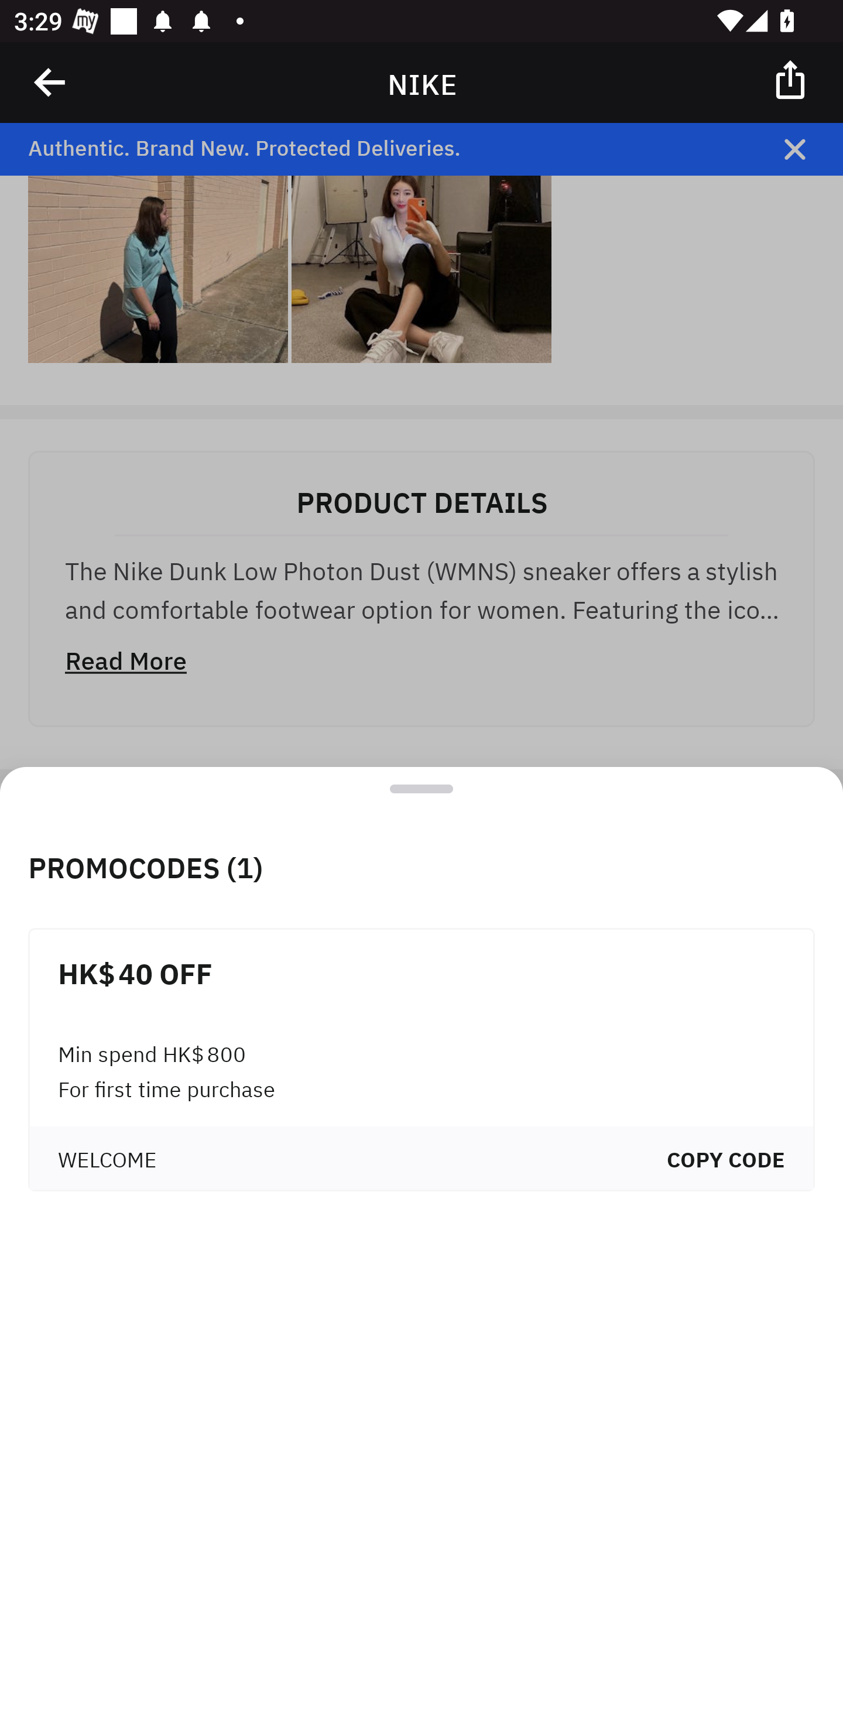  Describe the element at coordinates (50, 82) in the screenshot. I see `` at that location.